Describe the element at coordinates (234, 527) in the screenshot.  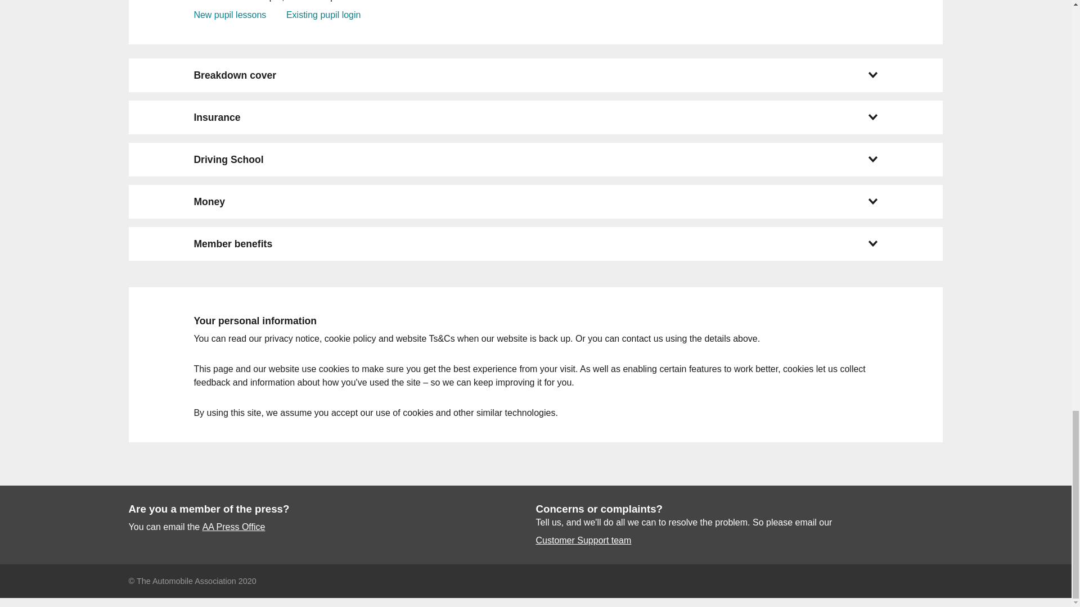
I see `AA Press Office` at that location.